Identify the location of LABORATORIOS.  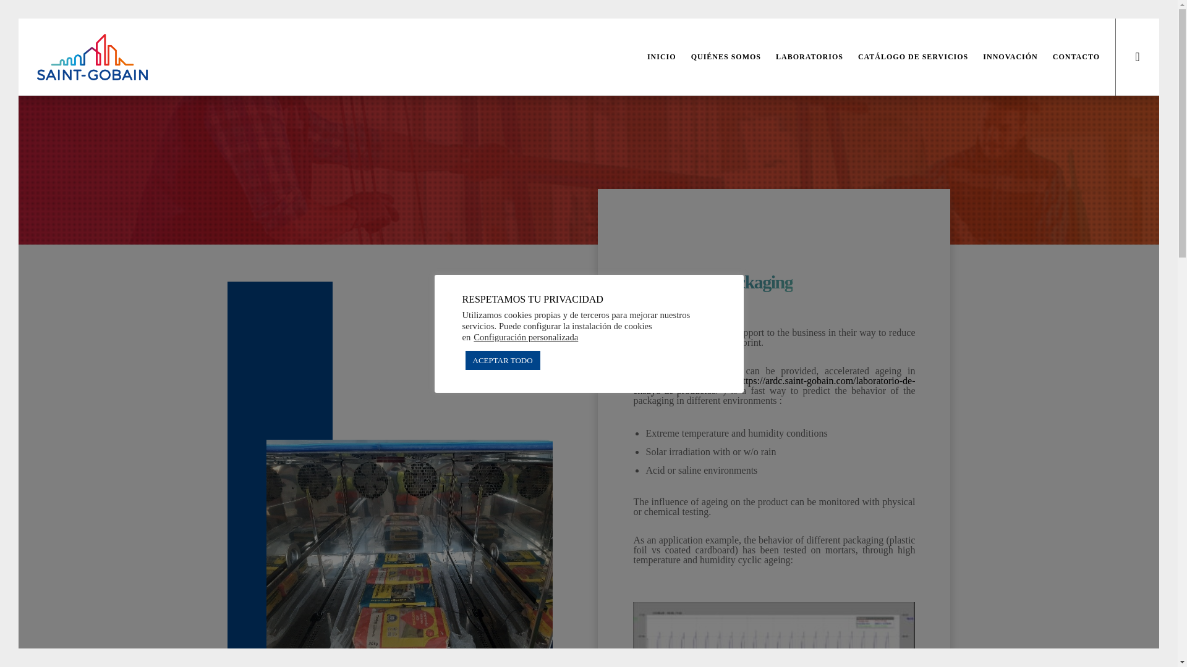
(801, 57).